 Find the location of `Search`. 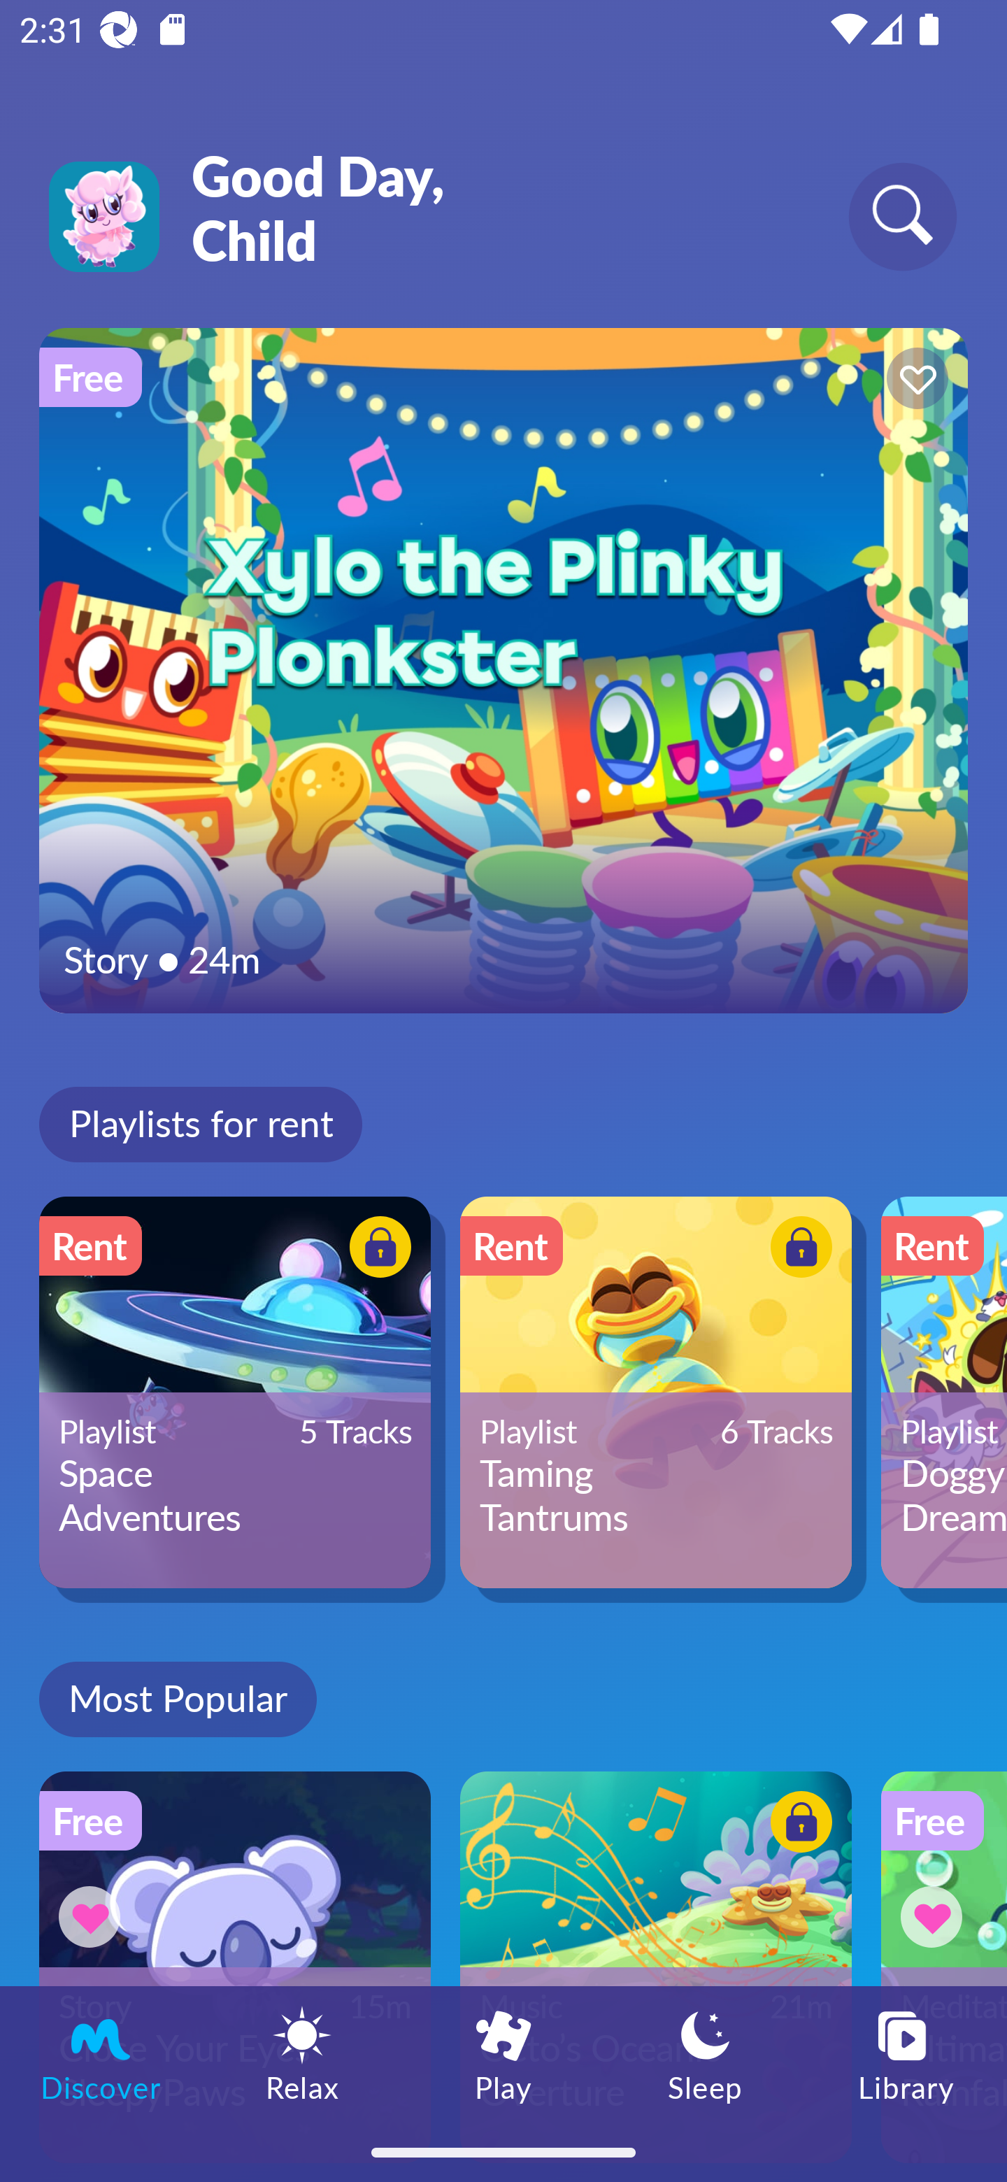

Search is located at coordinates (902, 215).